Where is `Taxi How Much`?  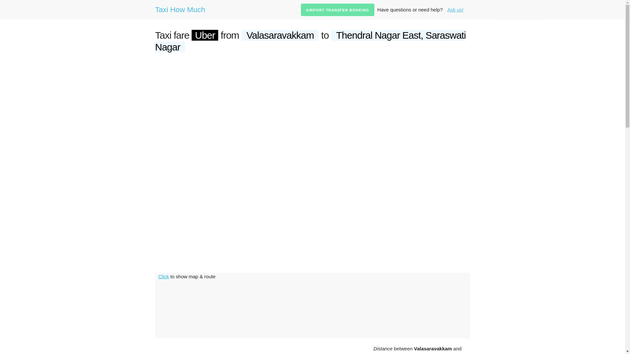
Taxi How Much is located at coordinates (183, 10).